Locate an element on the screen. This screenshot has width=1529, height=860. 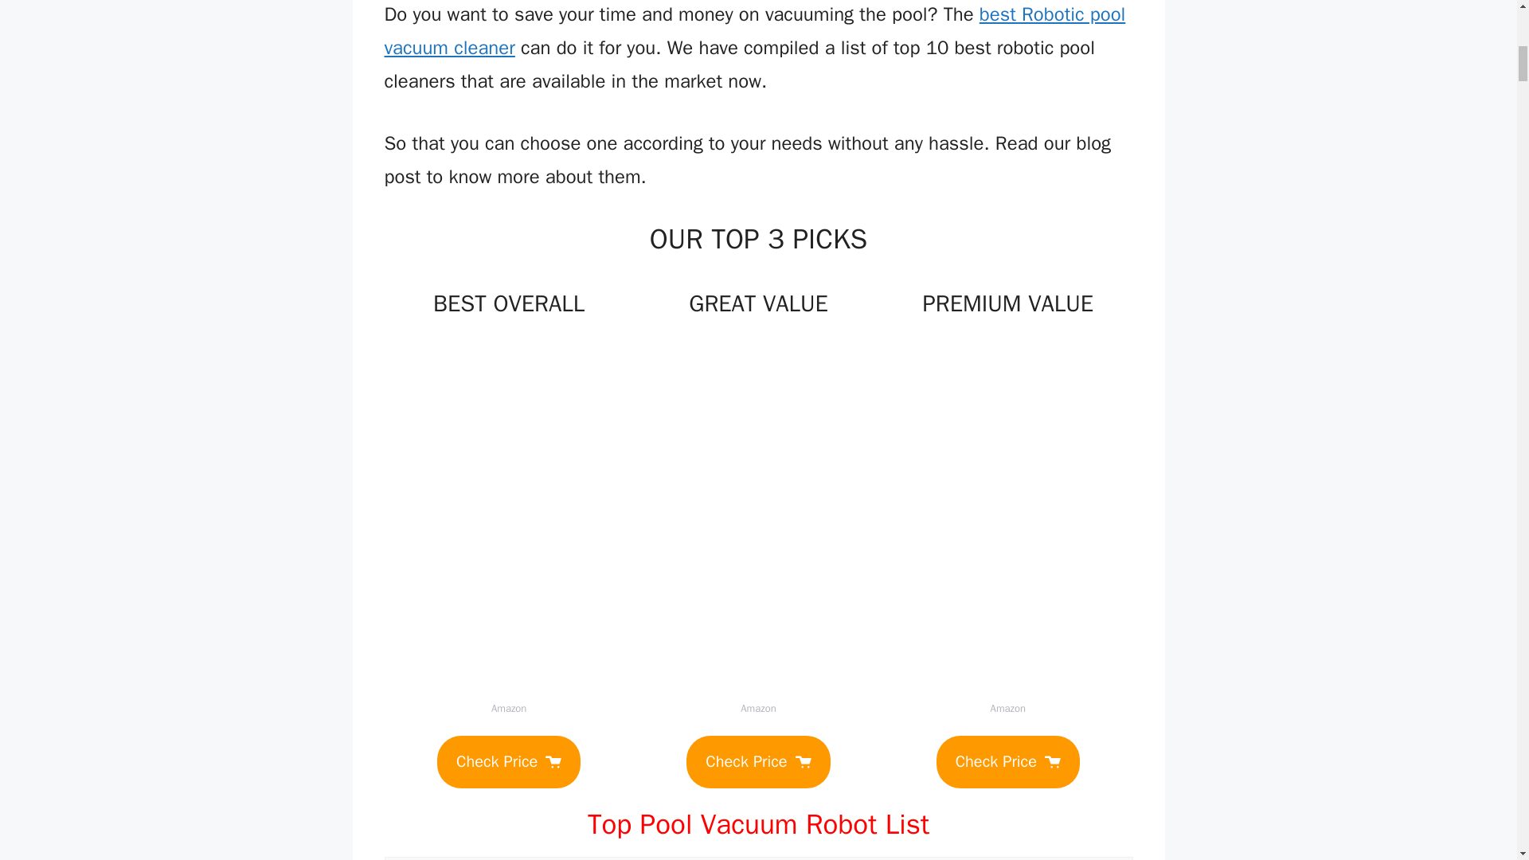
best Robotic pool vacuum cleaner is located at coordinates (754, 30).